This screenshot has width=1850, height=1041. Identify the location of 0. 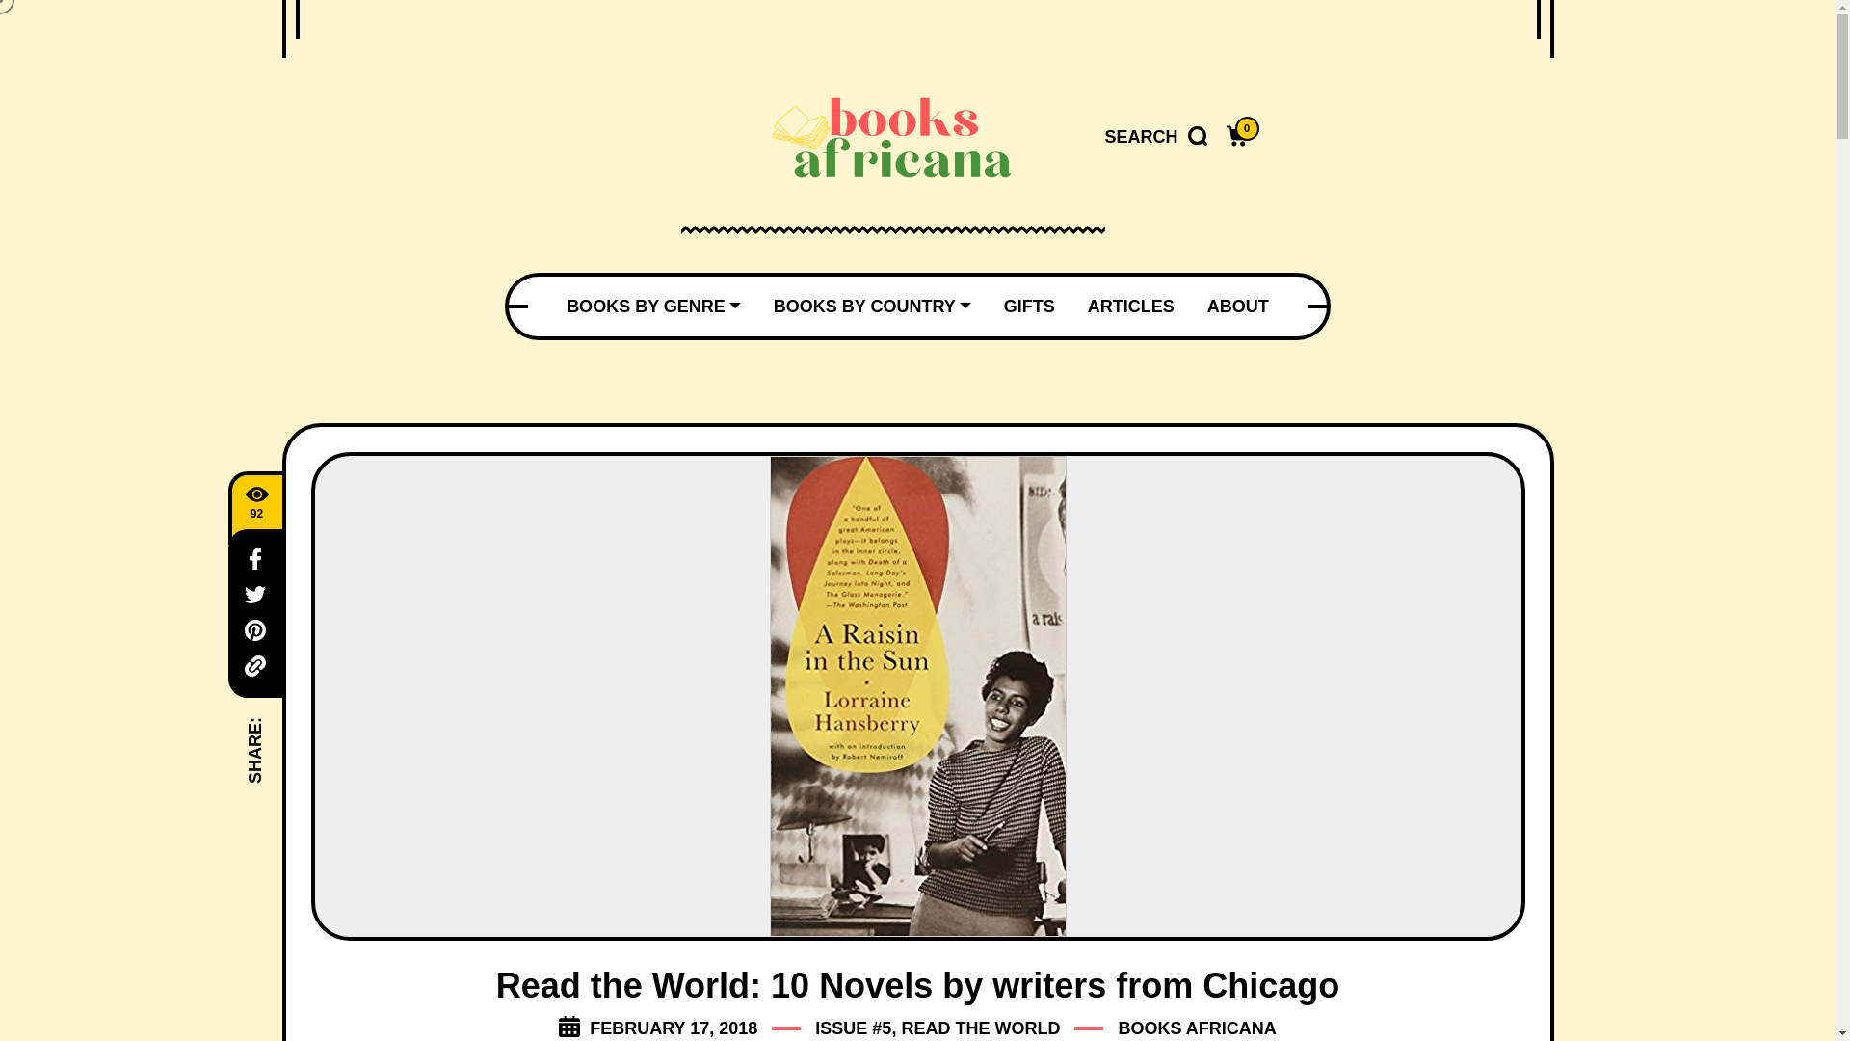
(1237, 137).